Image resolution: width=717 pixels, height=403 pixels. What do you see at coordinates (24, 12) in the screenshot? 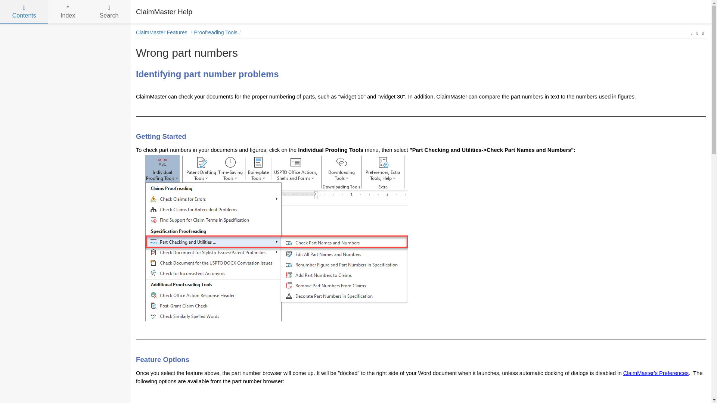
I see `Contents` at bounding box center [24, 12].